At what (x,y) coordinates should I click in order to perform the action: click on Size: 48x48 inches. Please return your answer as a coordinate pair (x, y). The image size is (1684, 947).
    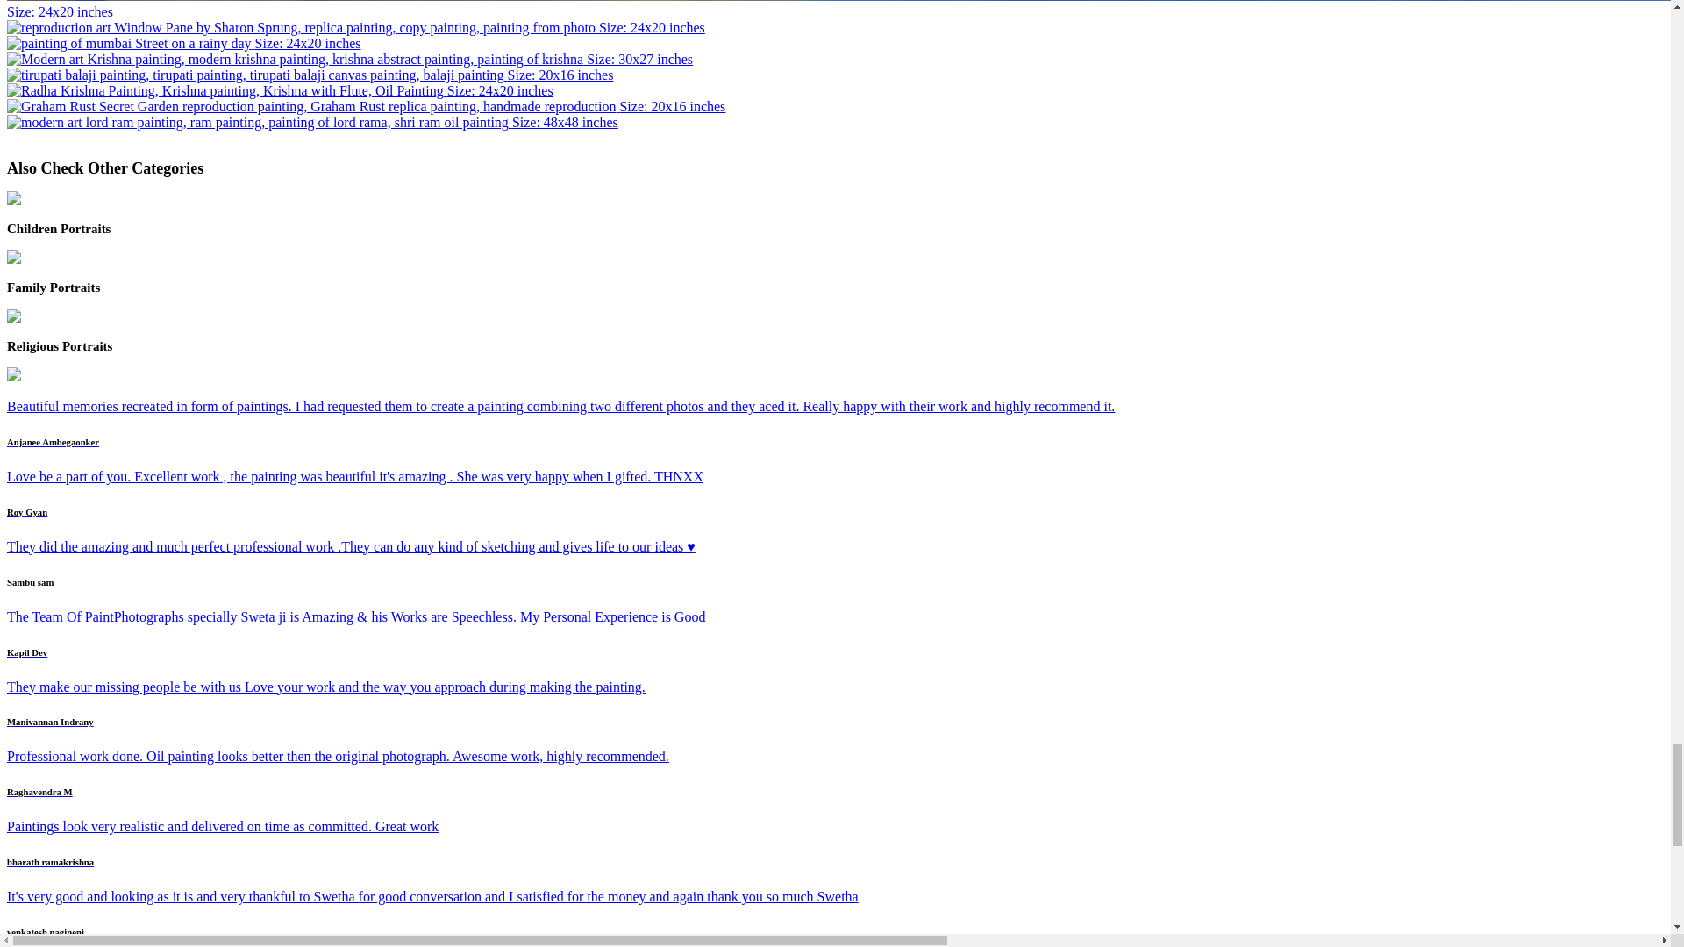
    Looking at the image, I should click on (312, 121).